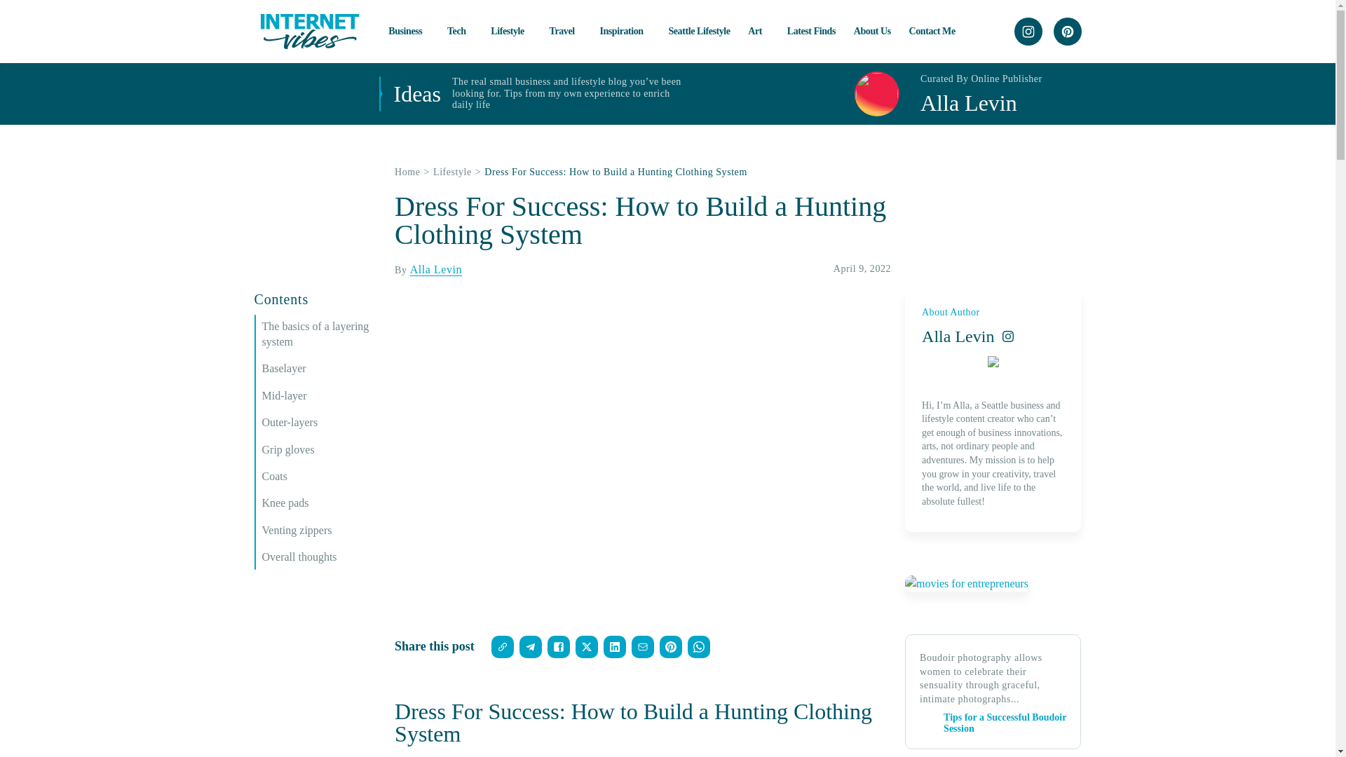 Image resolution: width=1346 pixels, height=757 pixels. I want to click on Mid-layer, so click(321, 395).